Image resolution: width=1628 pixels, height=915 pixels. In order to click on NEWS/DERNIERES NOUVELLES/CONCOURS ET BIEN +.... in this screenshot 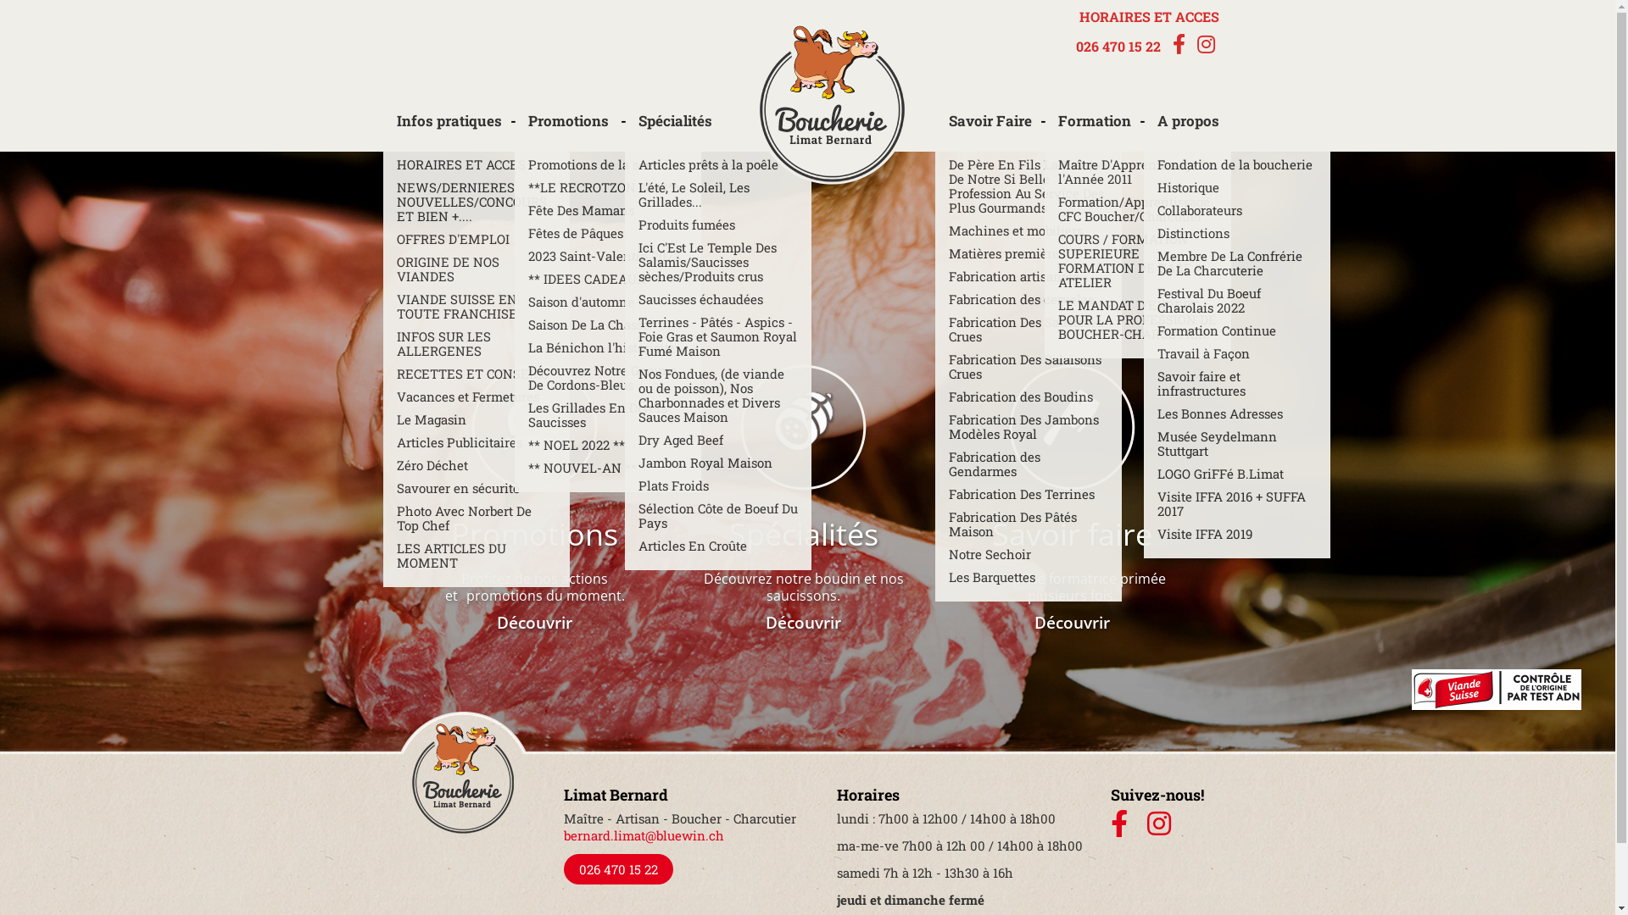, I will do `click(477, 202)`.